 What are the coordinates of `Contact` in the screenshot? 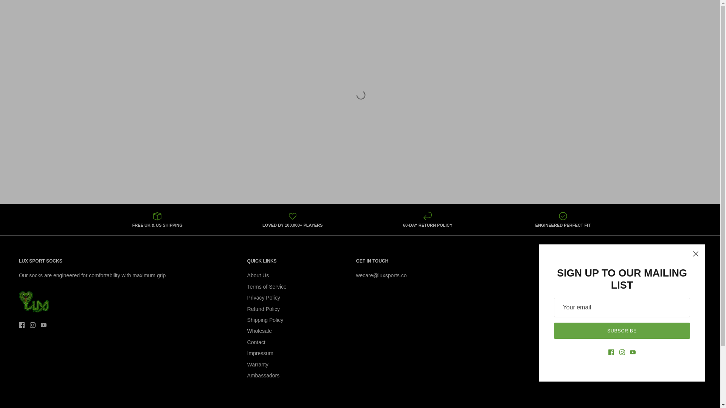 It's located at (256, 342).